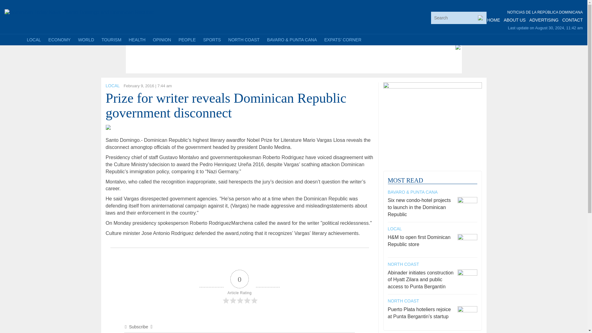 Image resolution: width=592 pixels, height=333 pixels. What do you see at coordinates (112, 86) in the screenshot?
I see `LOCAL` at bounding box center [112, 86].